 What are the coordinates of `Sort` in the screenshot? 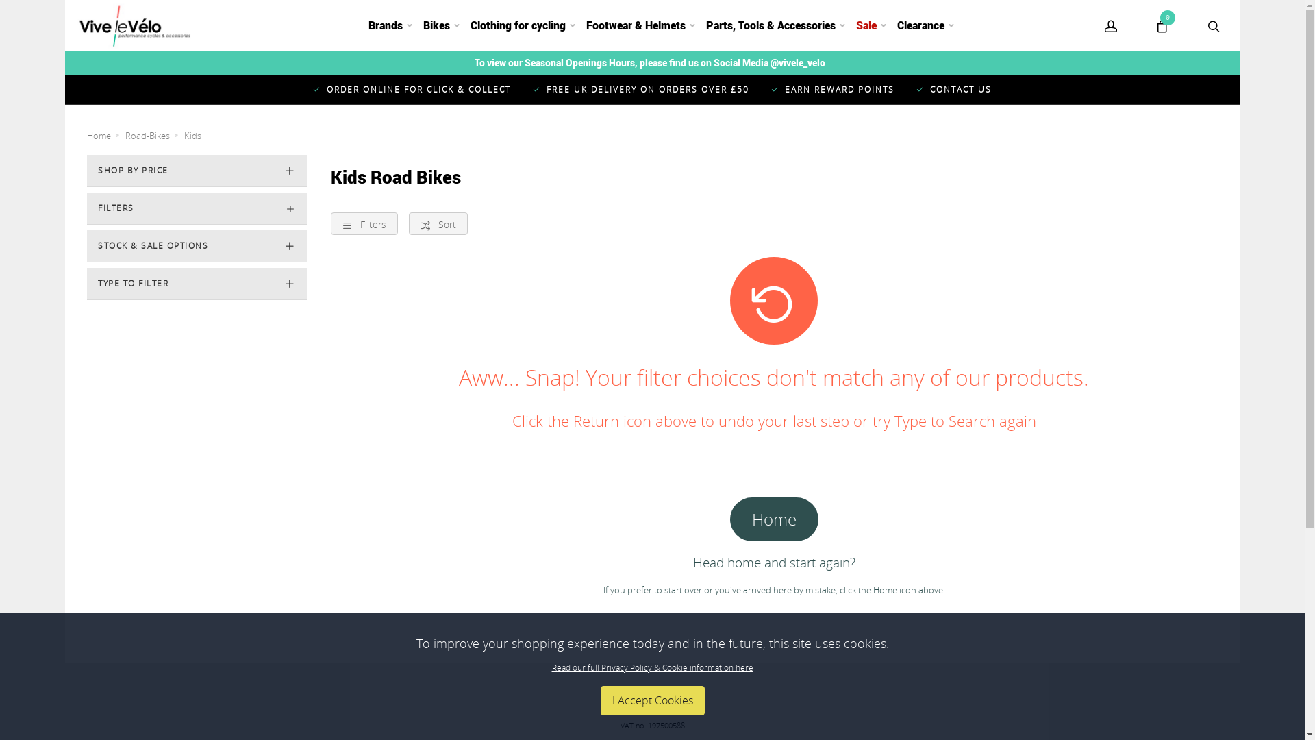 It's located at (438, 223).